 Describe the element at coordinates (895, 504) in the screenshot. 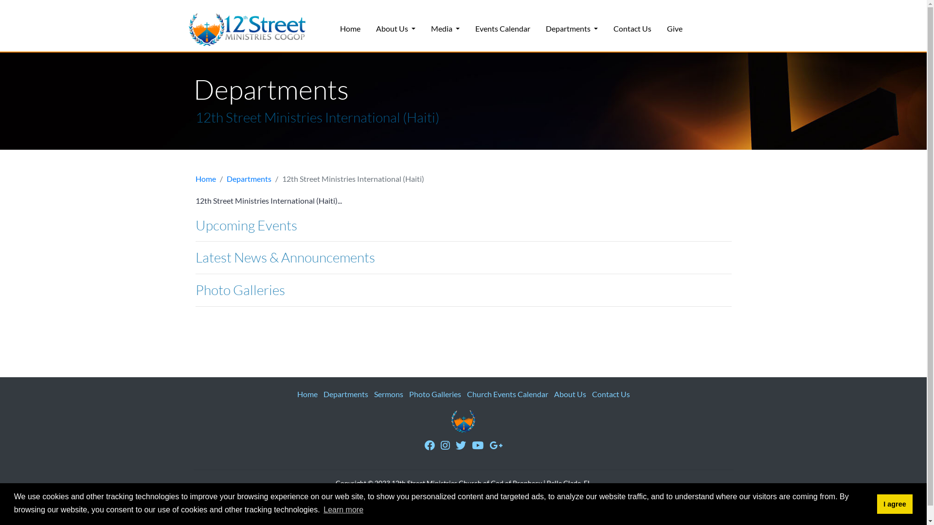

I see `I agree` at that location.